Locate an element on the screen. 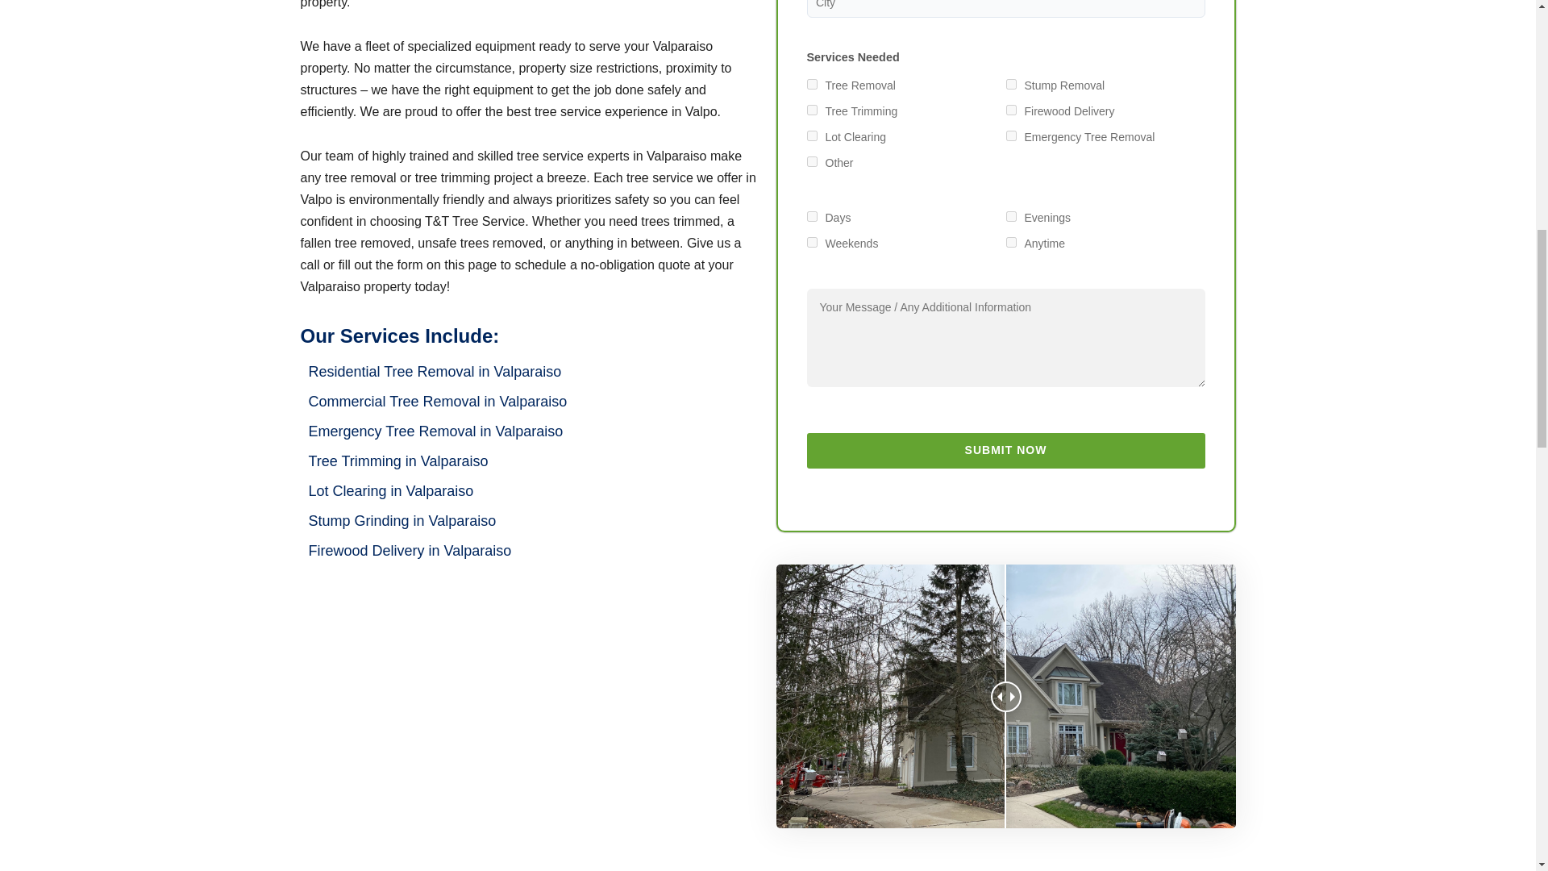 The height and width of the screenshot is (871, 1548). Days is located at coordinates (811, 216).